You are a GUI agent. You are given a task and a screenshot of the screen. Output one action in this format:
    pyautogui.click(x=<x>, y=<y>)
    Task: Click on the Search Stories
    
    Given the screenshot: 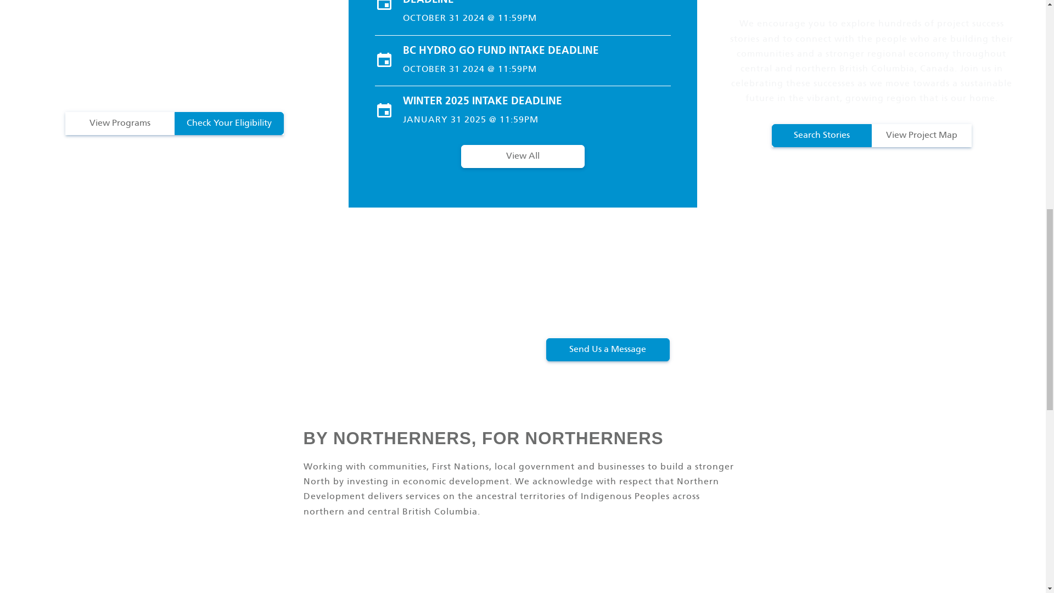 What is the action you would take?
    pyautogui.click(x=821, y=135)
    